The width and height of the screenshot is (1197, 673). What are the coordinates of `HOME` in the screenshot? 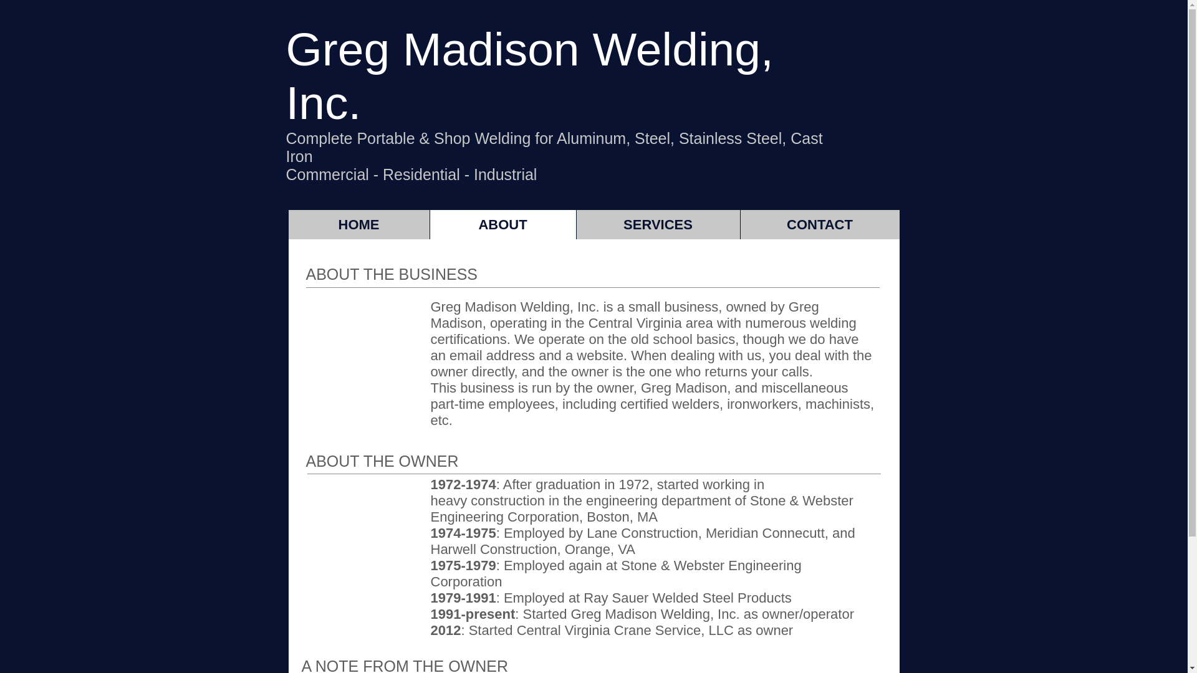 It's located at (358, 224).